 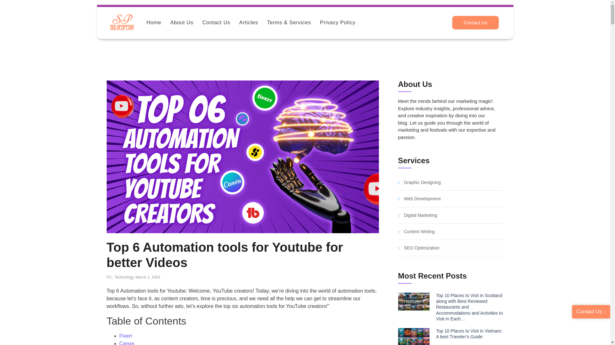 I want to click on Articles, so click(x=249, y=23).